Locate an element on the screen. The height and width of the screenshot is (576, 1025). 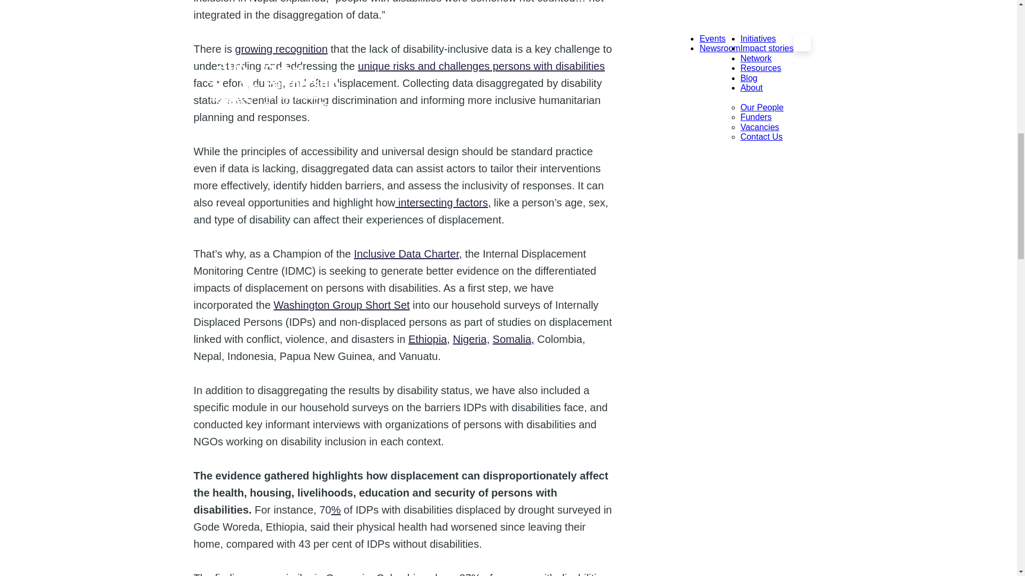
Ethiopia is located at coordinates (427, 339).